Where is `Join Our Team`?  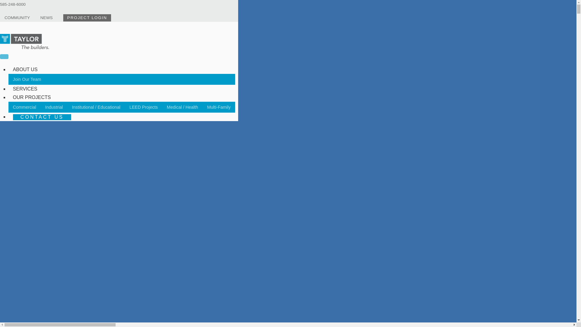
Join Our Team is located at coordinates (27, 79).